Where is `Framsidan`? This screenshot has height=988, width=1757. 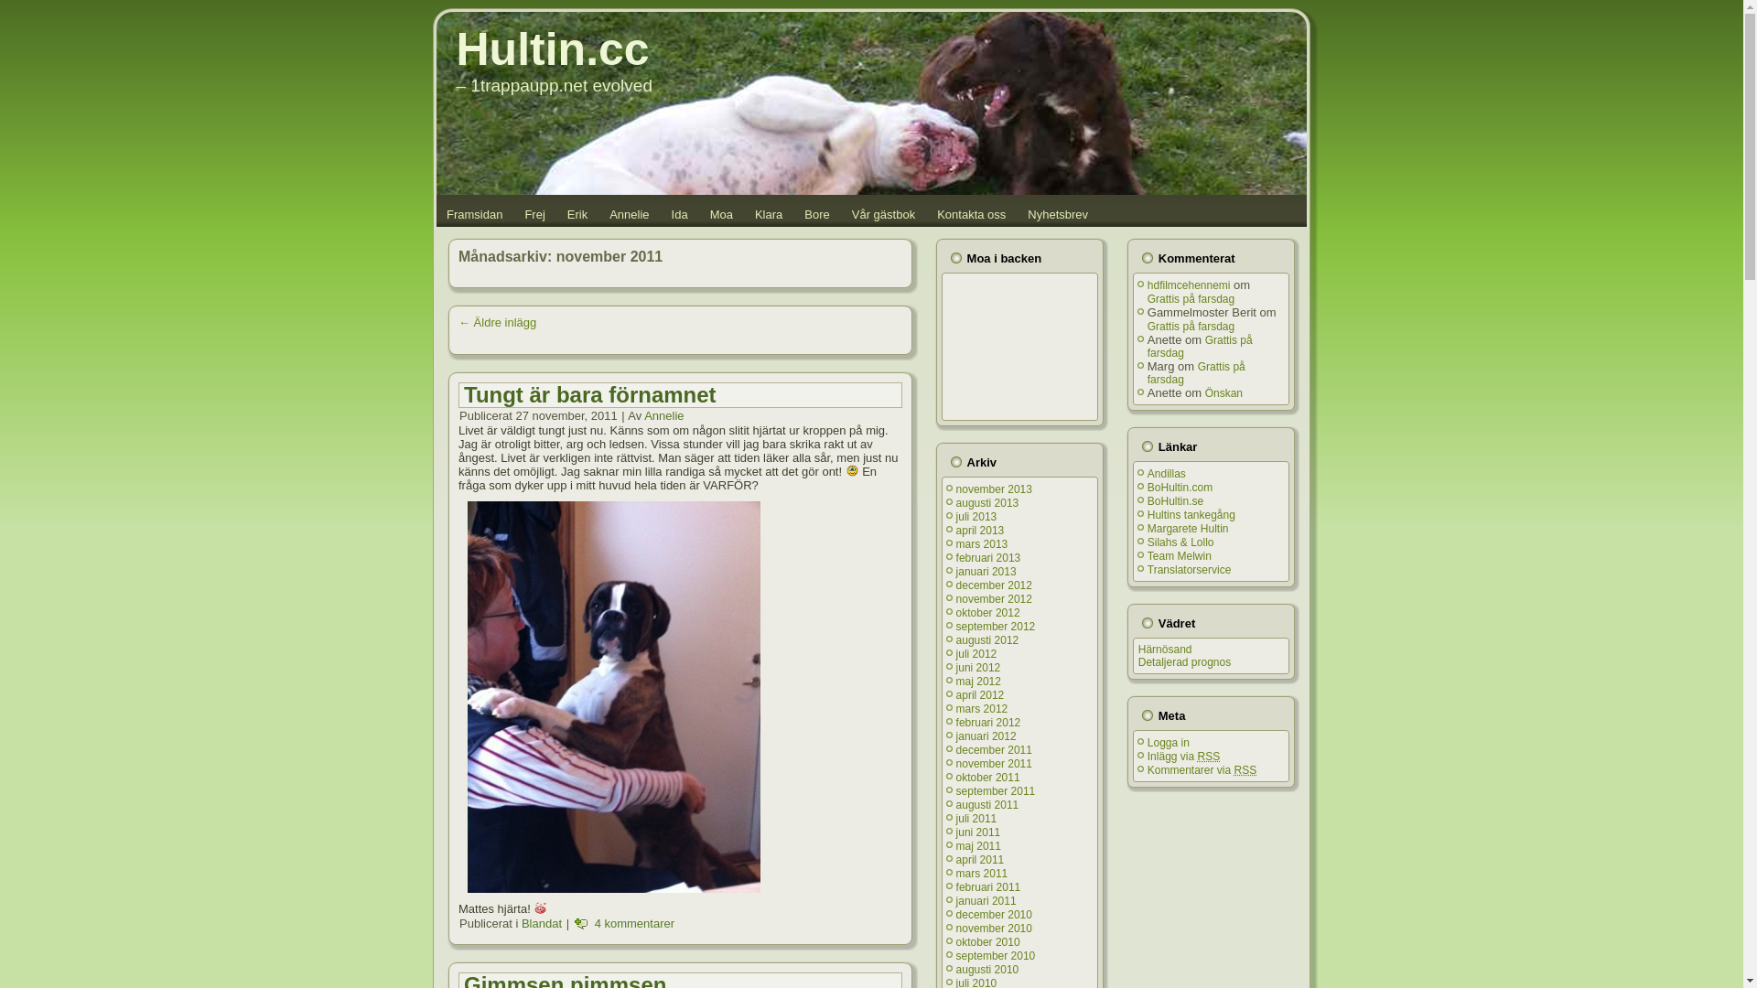 Framsidan is located at coordinates (474, 214).